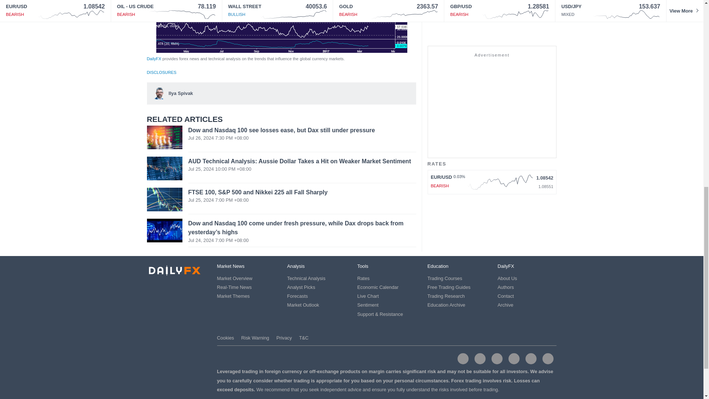 The width and height of the screenshot is (709, 399). What do you see at coordinates (368, 296) in the screenshot?
I see `Live Chart` at bounding box center [368, 296].